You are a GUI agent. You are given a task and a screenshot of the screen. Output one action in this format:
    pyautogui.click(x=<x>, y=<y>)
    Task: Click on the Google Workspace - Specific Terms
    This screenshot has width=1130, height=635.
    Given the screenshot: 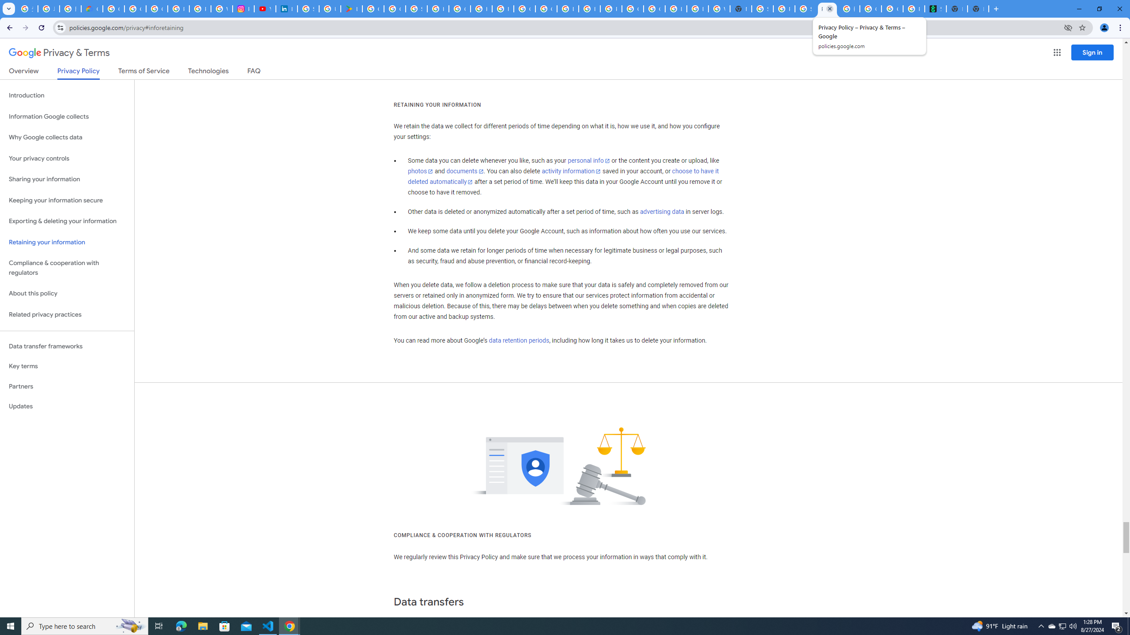 What is the action you would take?
    pyautogui.click(x=394, y=9)
    